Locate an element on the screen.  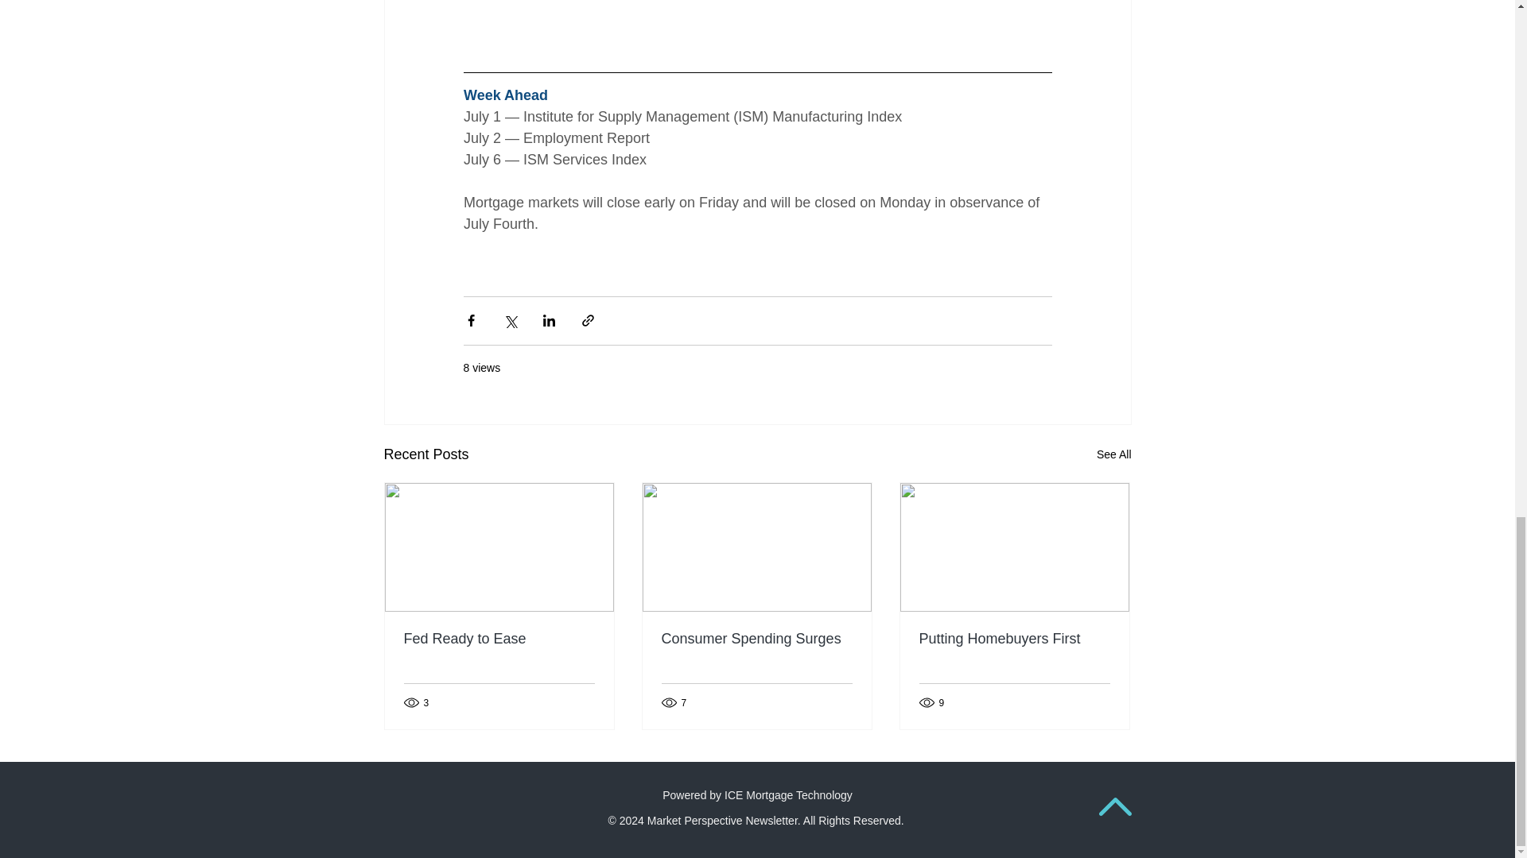
Fed Ready to Ease is located at coordinates (499, 639).